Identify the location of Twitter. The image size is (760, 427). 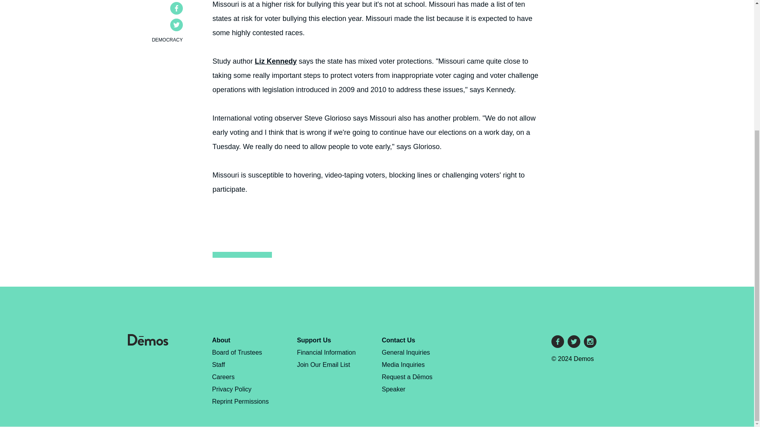
(574, 342).